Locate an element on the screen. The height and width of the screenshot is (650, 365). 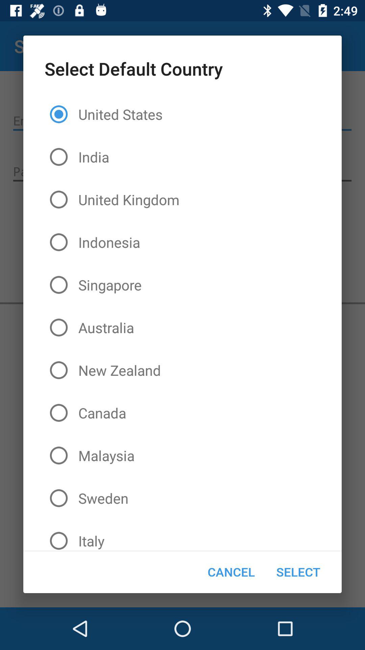
flip until cancel icon is located at coordinates (231, 572).